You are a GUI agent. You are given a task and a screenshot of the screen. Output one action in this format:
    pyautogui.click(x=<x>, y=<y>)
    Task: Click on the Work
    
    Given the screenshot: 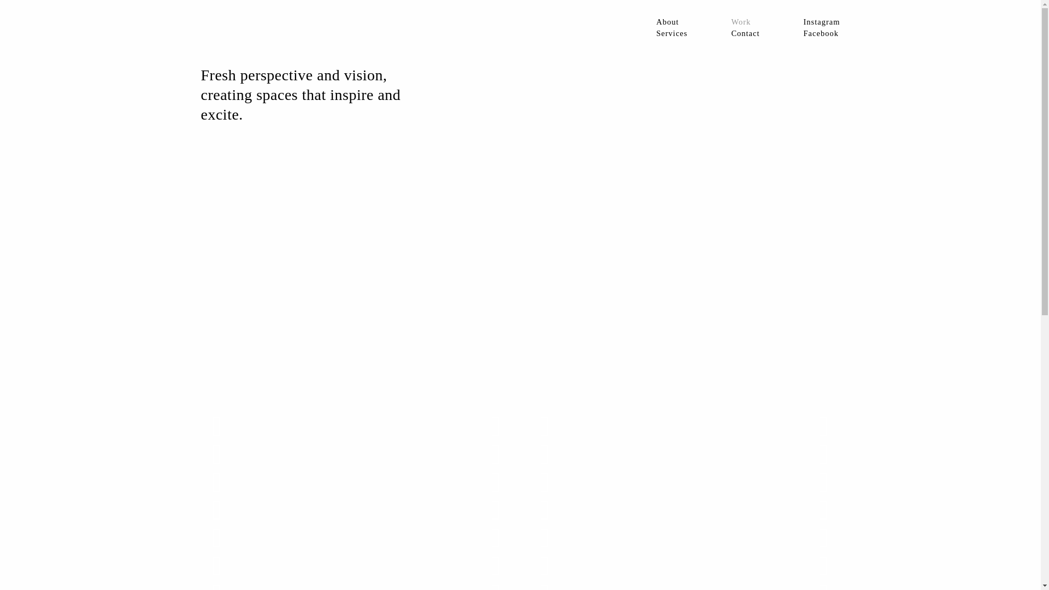 What is the action you would take?
    pyautogui.click(x=745, y=22)
    